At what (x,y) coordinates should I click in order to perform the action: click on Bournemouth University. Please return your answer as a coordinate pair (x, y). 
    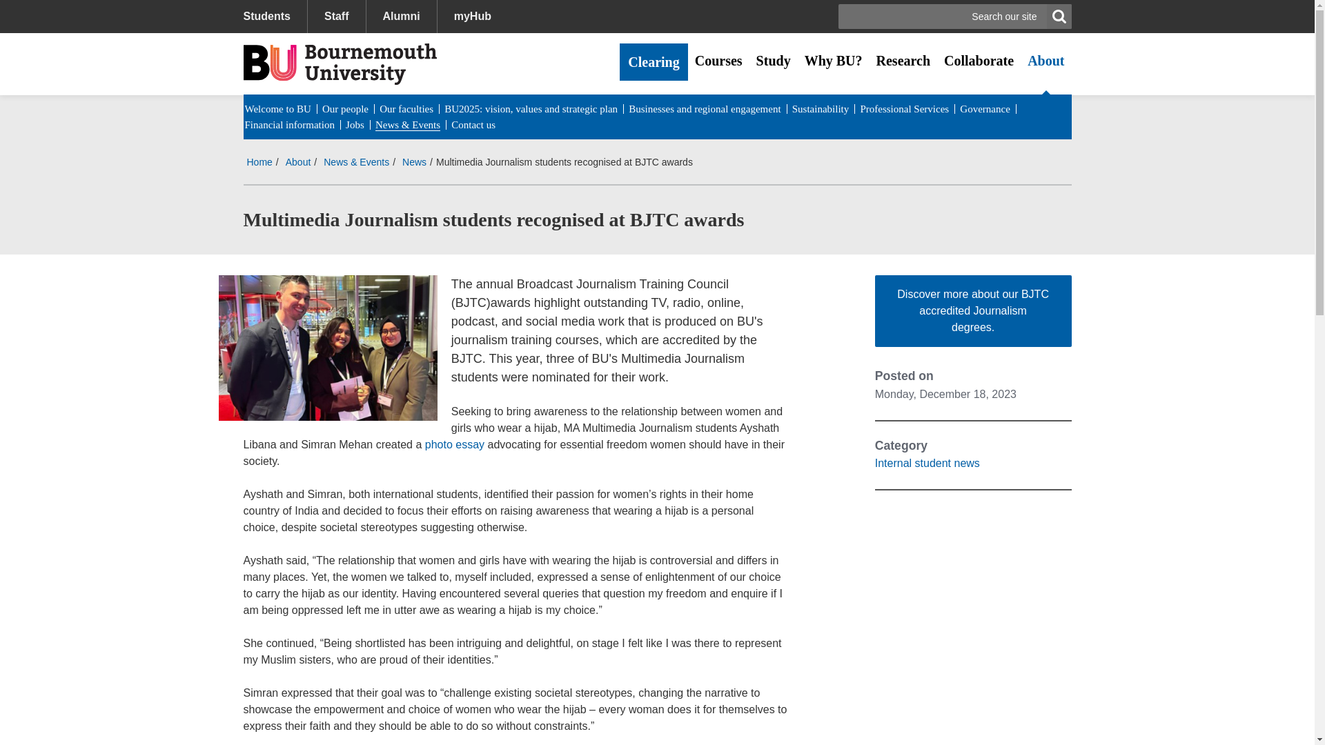
    Looking at the image, I should click on (339, 63).